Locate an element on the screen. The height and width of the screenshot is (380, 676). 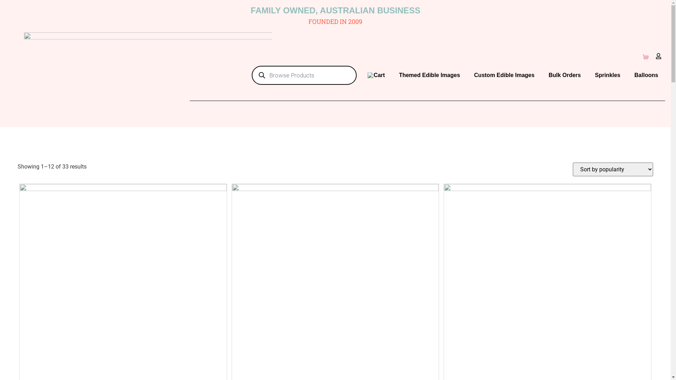
Themed Edible Images is located at coordinates (430, 75).